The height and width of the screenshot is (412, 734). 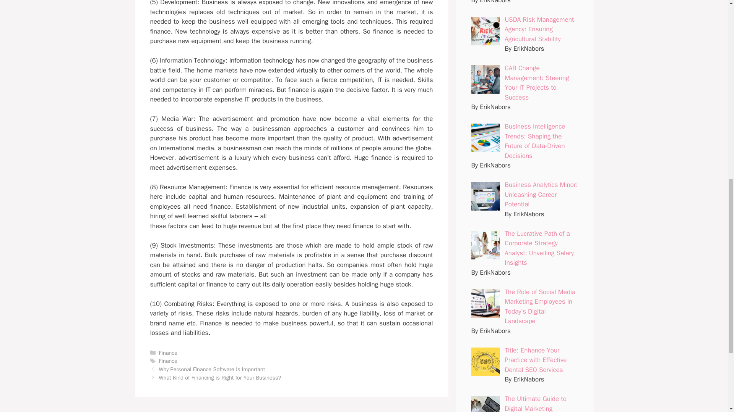 I want to click on CAB Change Management: Steering Your IT Projects to Success, so click(x=537, y=82).